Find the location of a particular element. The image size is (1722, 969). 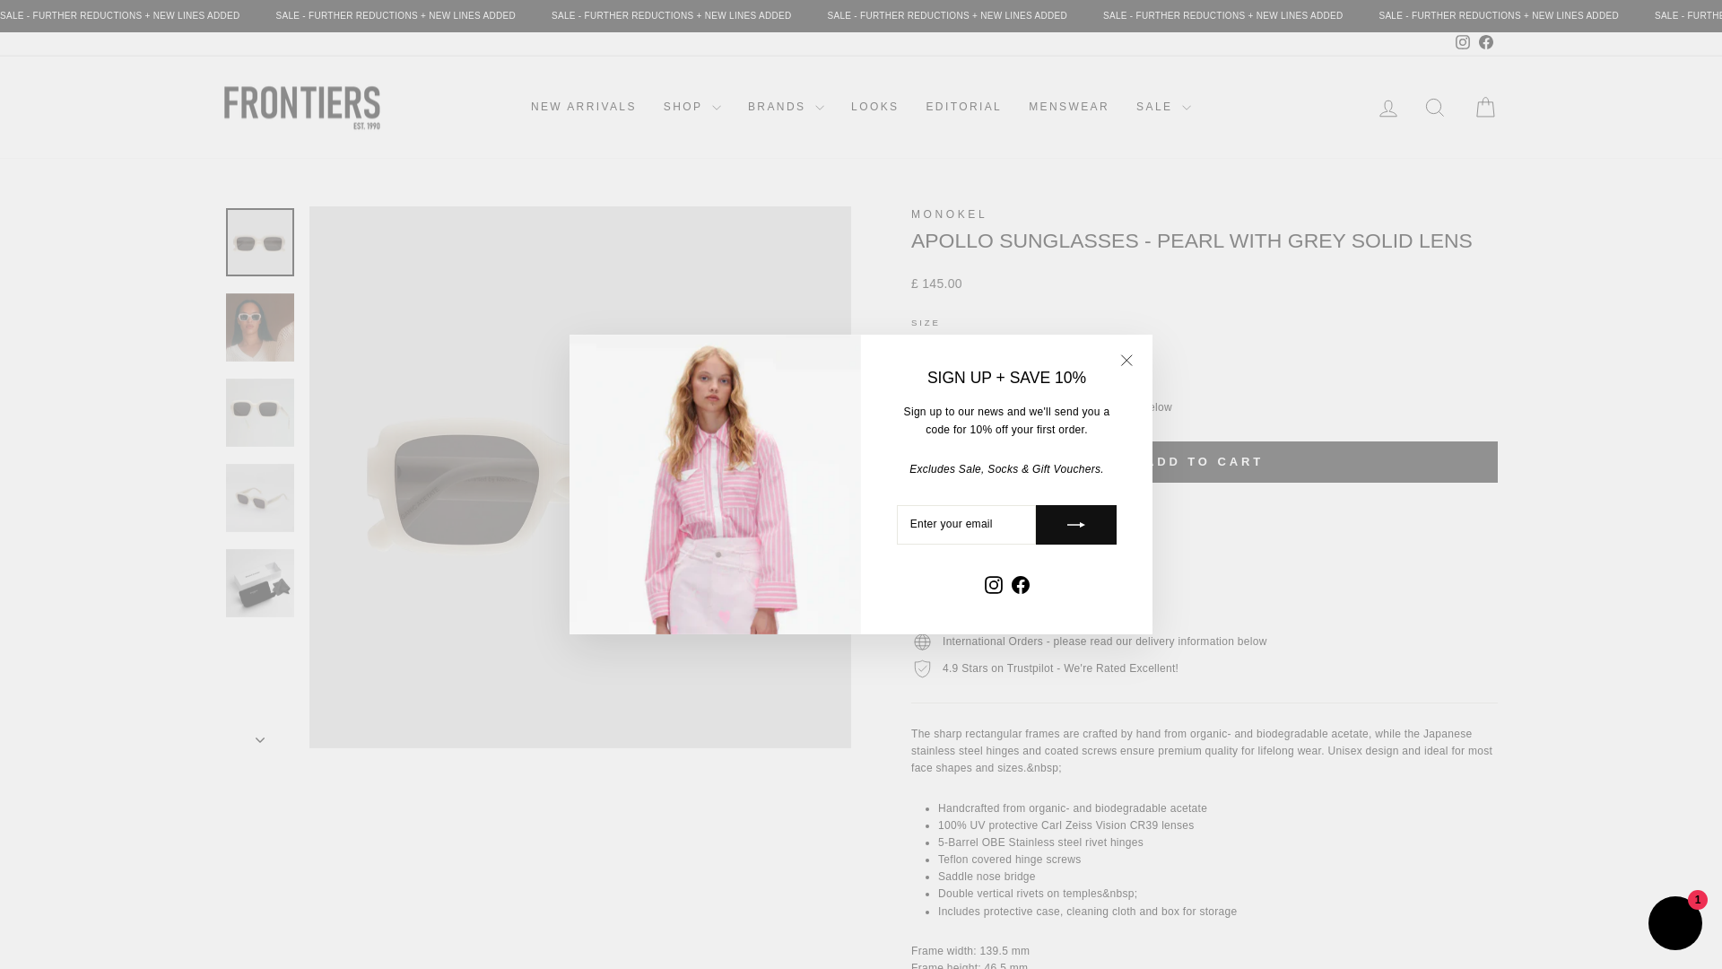

icon-X is located at coordinates (1126, 360).